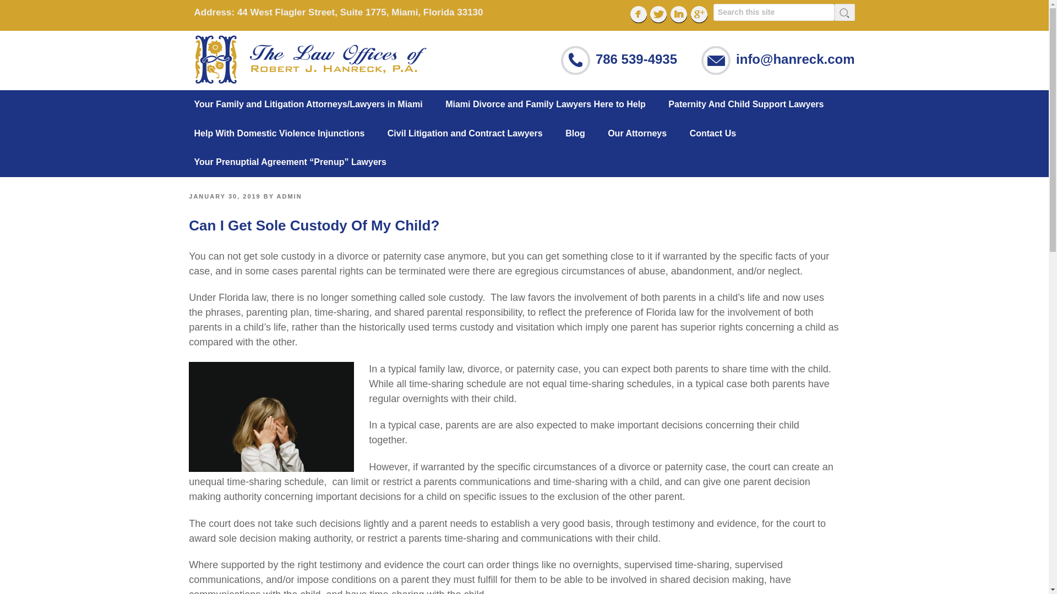 This screenshot has width=1057, height=594. Describe the element at coordinates (647, 133) in the screenshot. I see `Our Attorneys` at that location.